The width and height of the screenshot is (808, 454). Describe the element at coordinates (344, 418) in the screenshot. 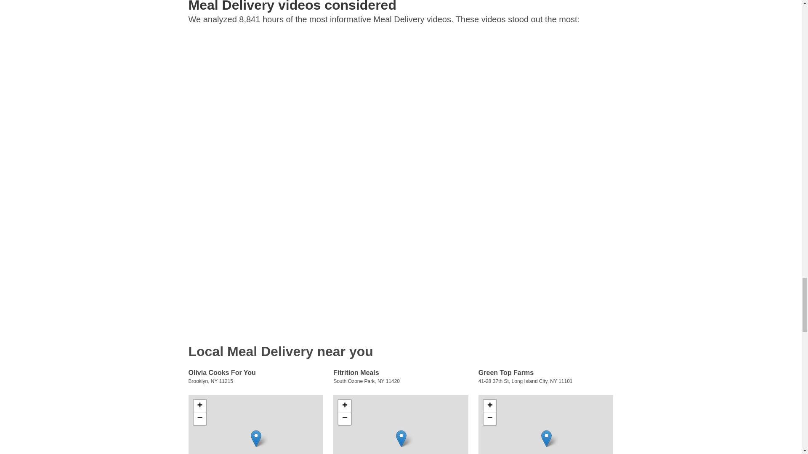

I see `Zoom out` at that location.